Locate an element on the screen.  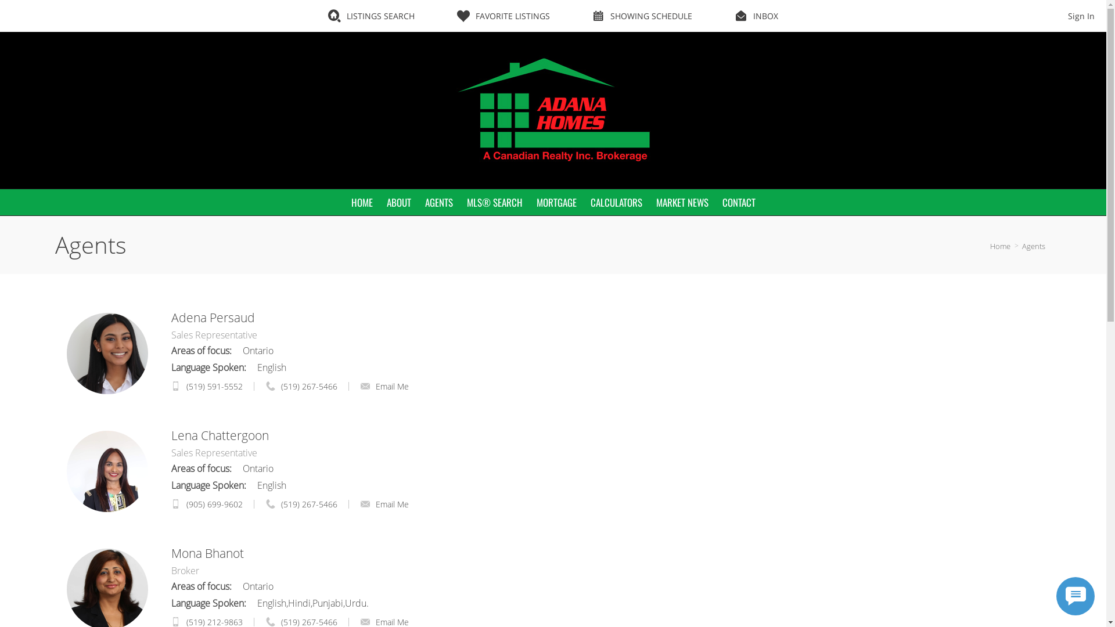
LISTINGS SEARCH is located at coordinates (372, 16).